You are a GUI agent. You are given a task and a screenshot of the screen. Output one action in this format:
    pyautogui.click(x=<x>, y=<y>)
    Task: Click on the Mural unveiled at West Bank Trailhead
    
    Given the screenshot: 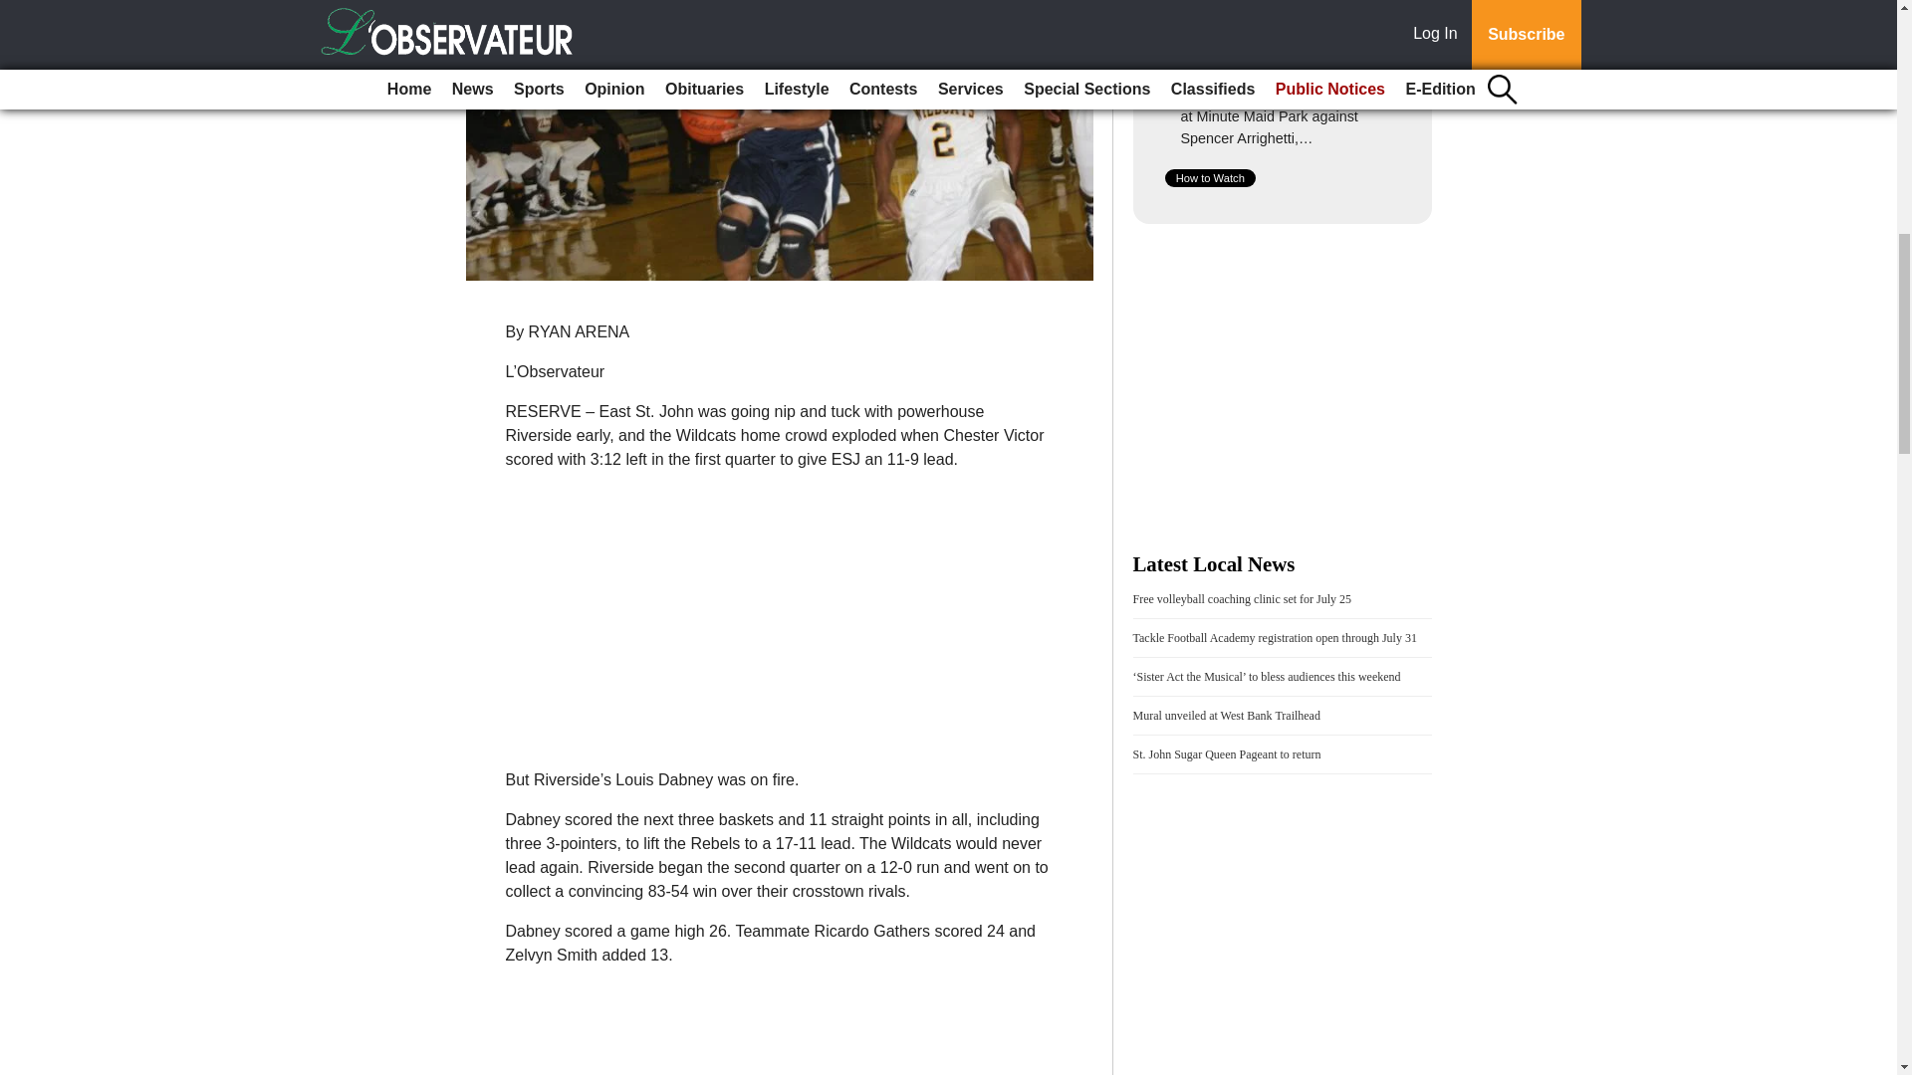 What is the action you would take?
    pyautogui.click(x=1227, y=715)
    